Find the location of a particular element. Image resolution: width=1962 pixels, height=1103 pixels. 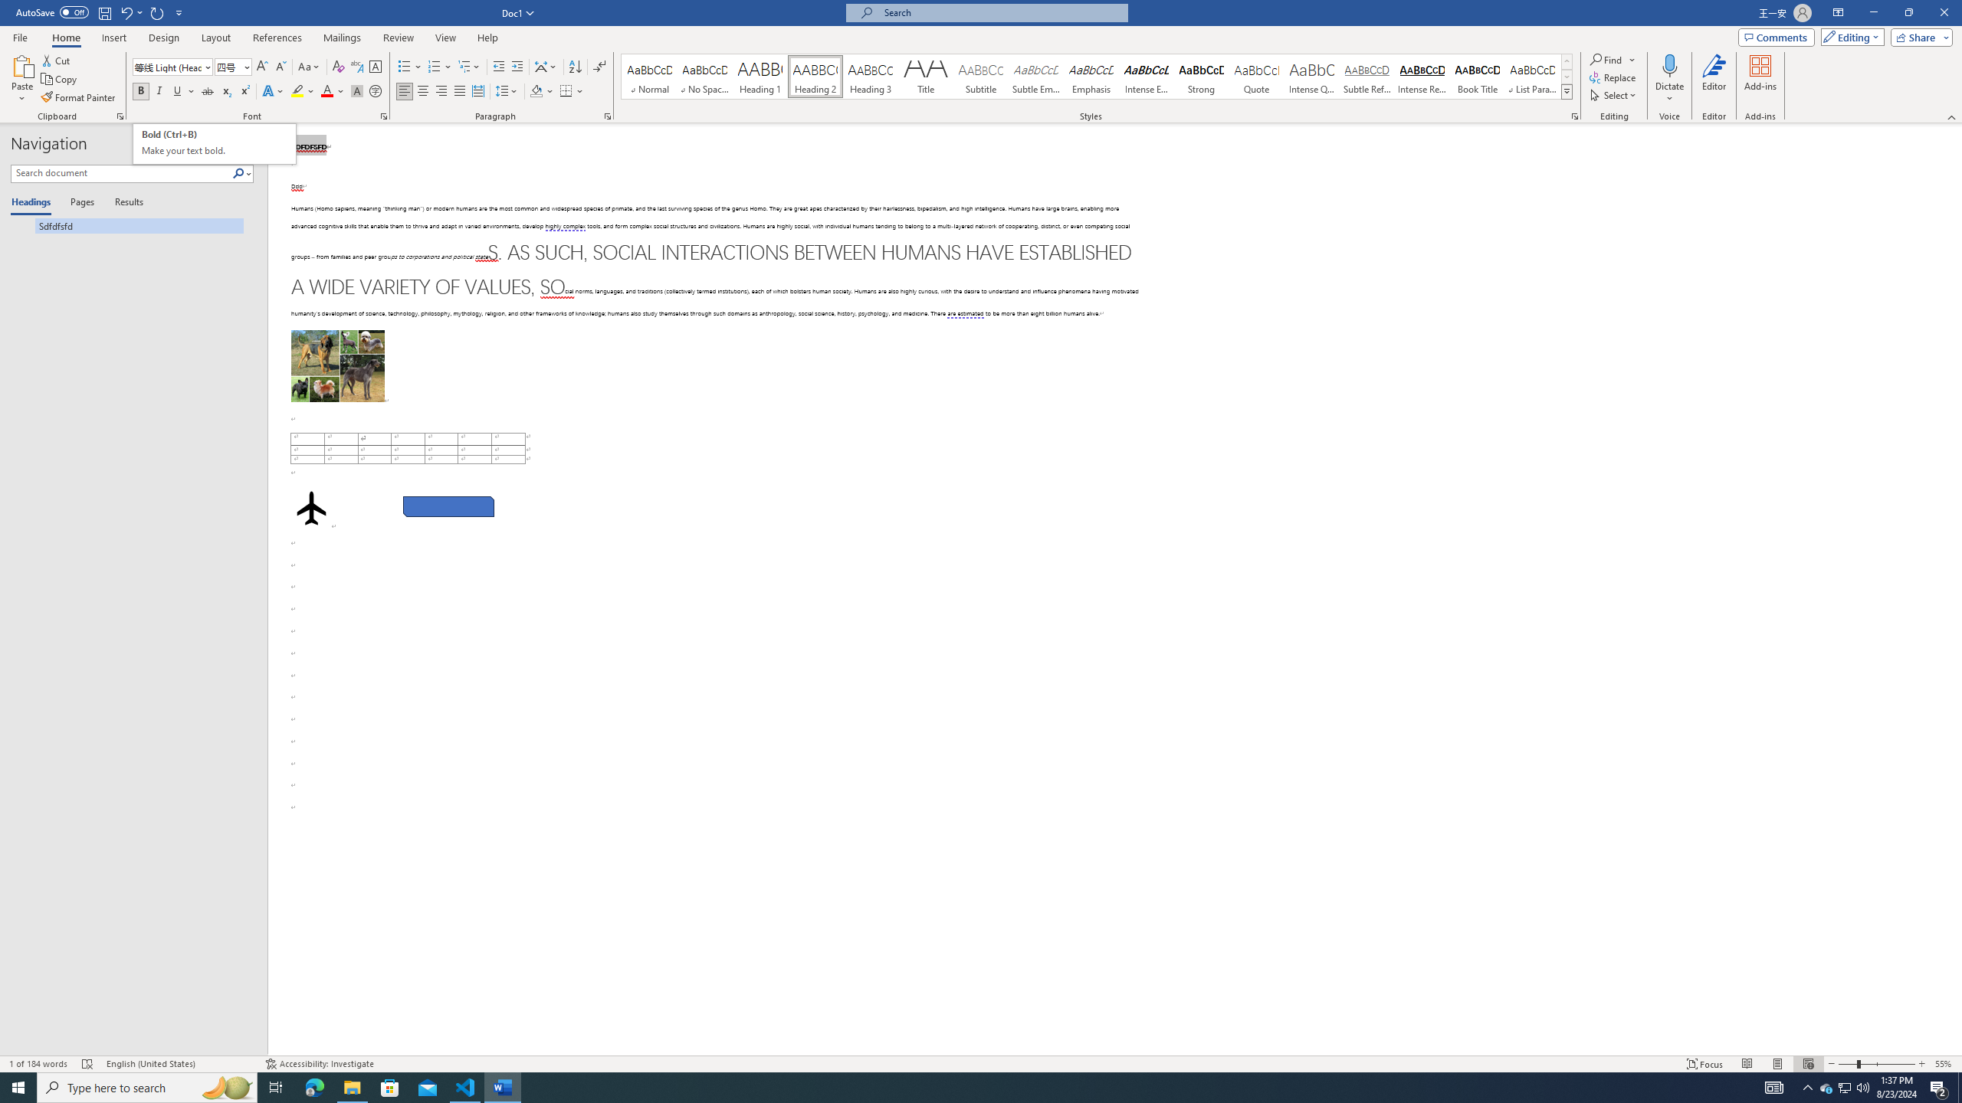

AutoSave is located at coordinates (52, 12).